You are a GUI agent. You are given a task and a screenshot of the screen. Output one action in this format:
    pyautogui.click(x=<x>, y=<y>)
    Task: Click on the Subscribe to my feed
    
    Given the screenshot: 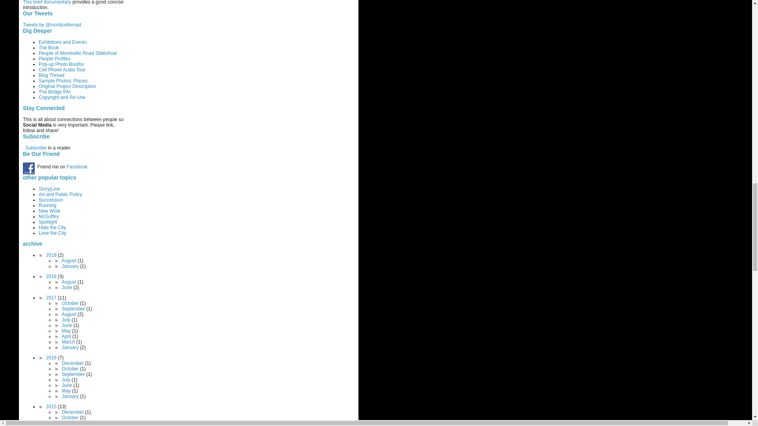 What is the action you would take?
    pyautogui.click(x=36, y=148)
    